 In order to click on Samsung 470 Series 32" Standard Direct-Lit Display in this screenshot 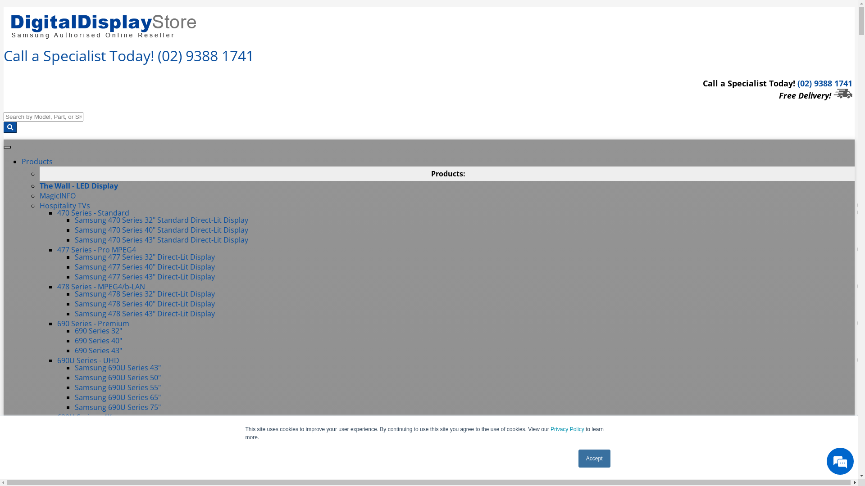, I will do `click(161, 220)`.